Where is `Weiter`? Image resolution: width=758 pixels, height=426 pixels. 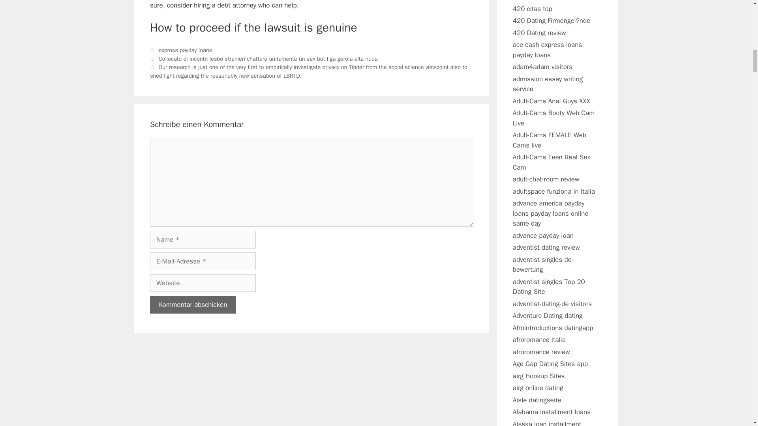
Weiter is located at coordinates (309, 71).